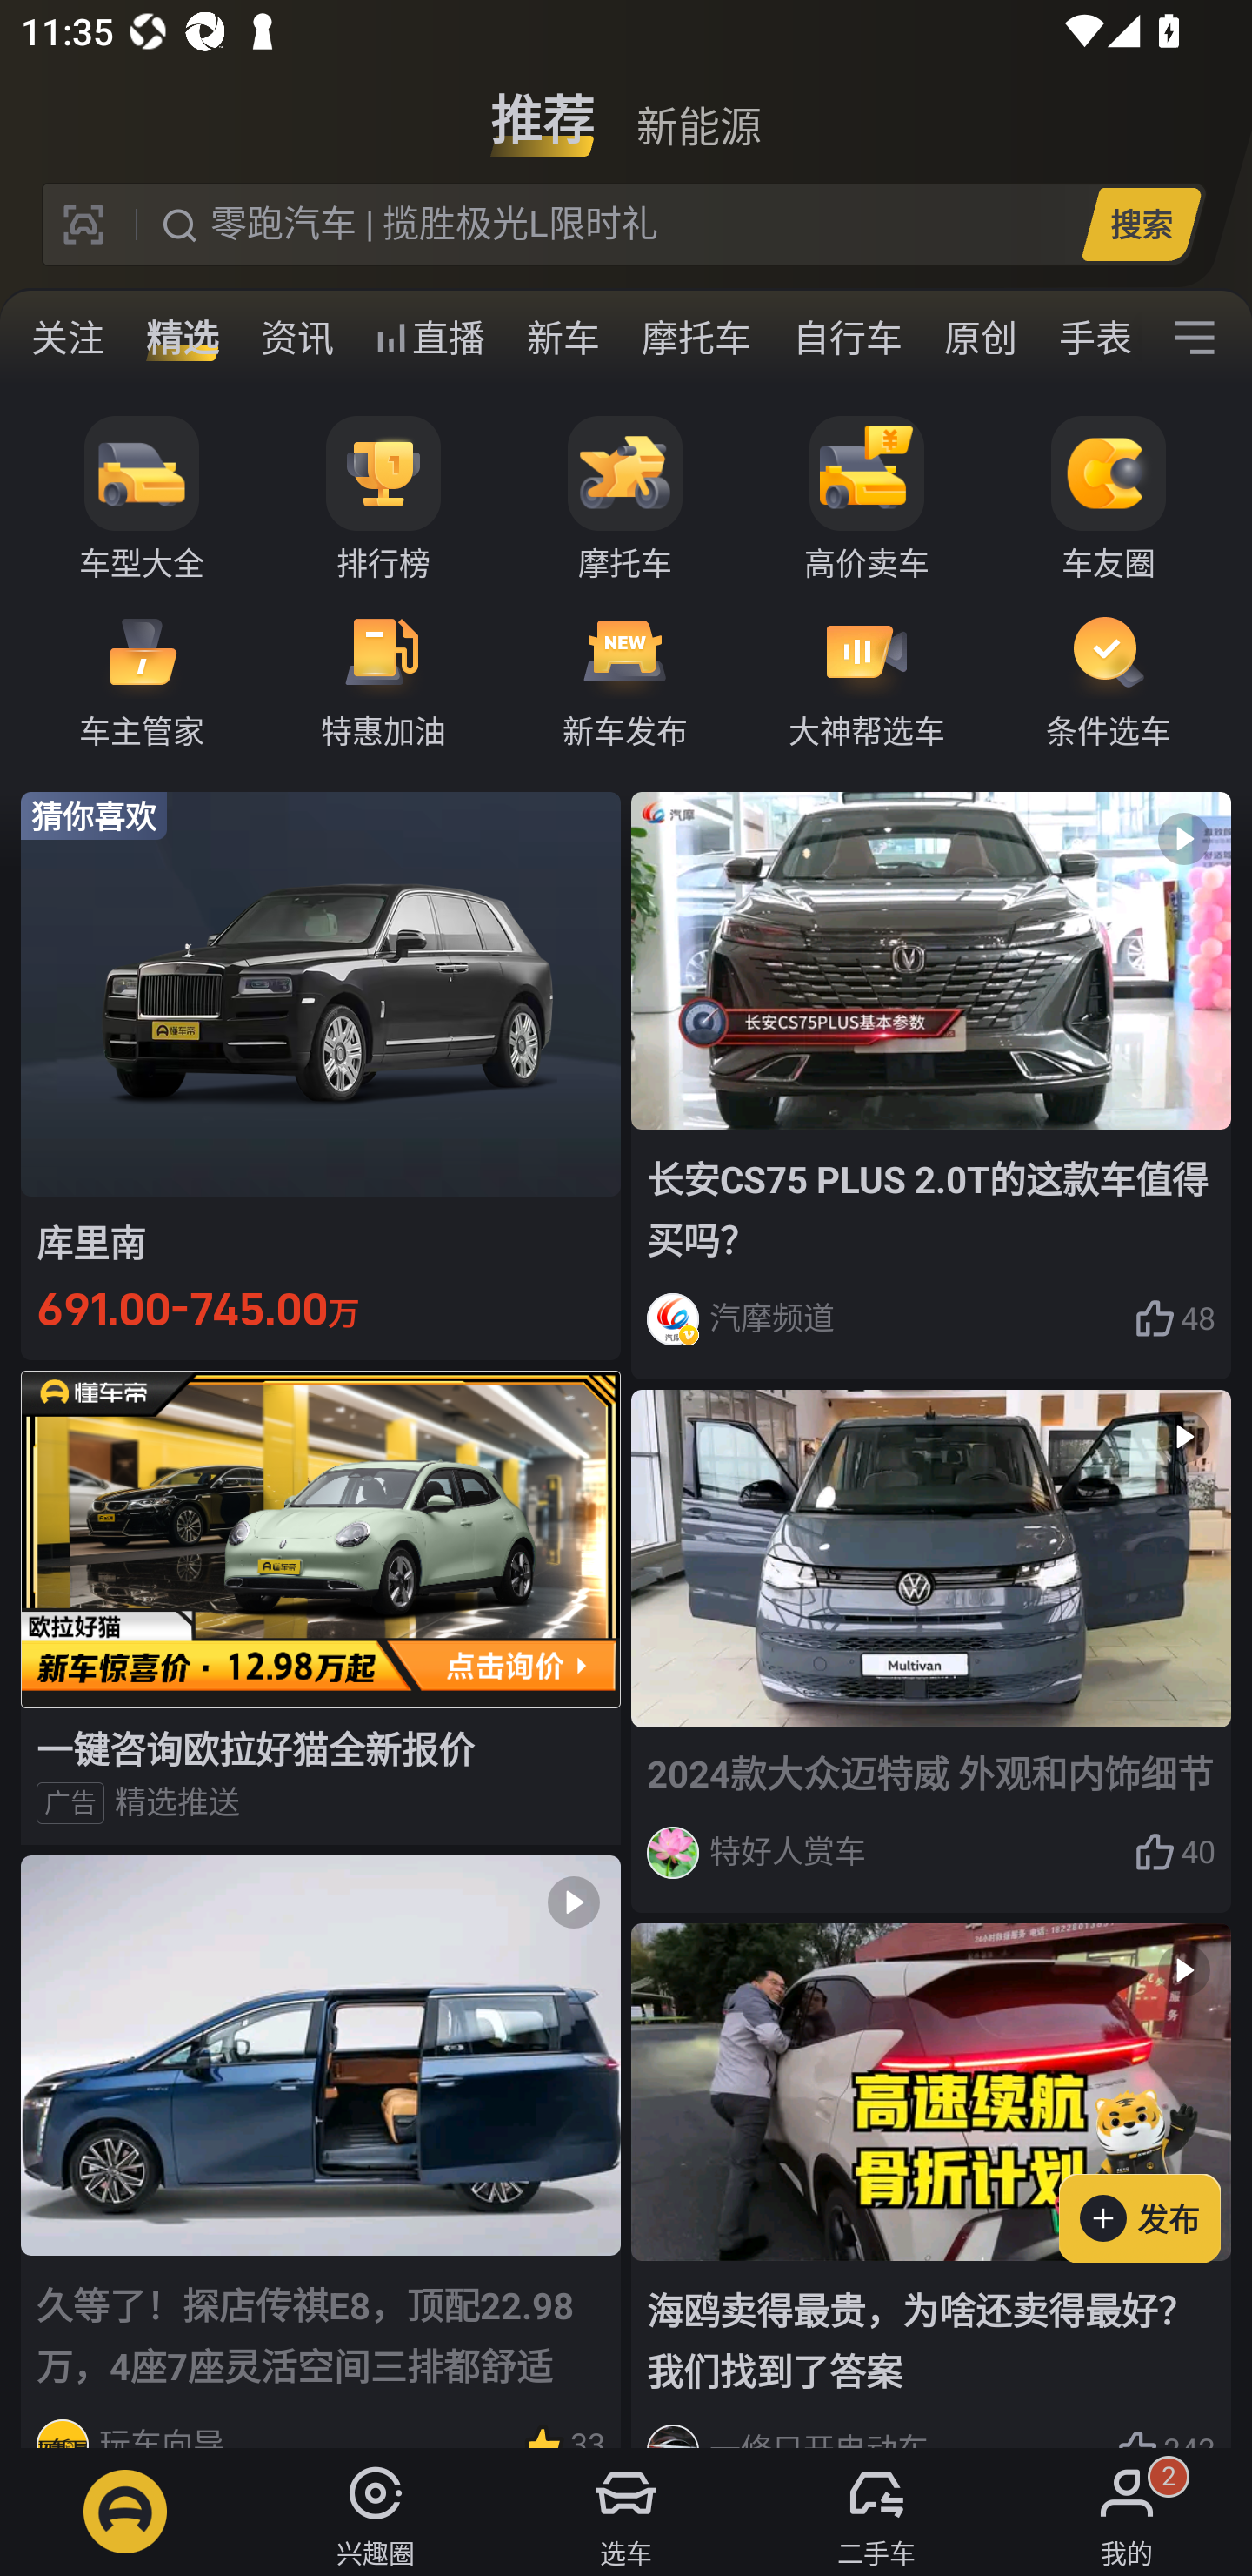 This screenshot has height=2576, width=1252. Describe the element at coordinates (867, 500) in the screenshot. I see `高价卖车` at that location.